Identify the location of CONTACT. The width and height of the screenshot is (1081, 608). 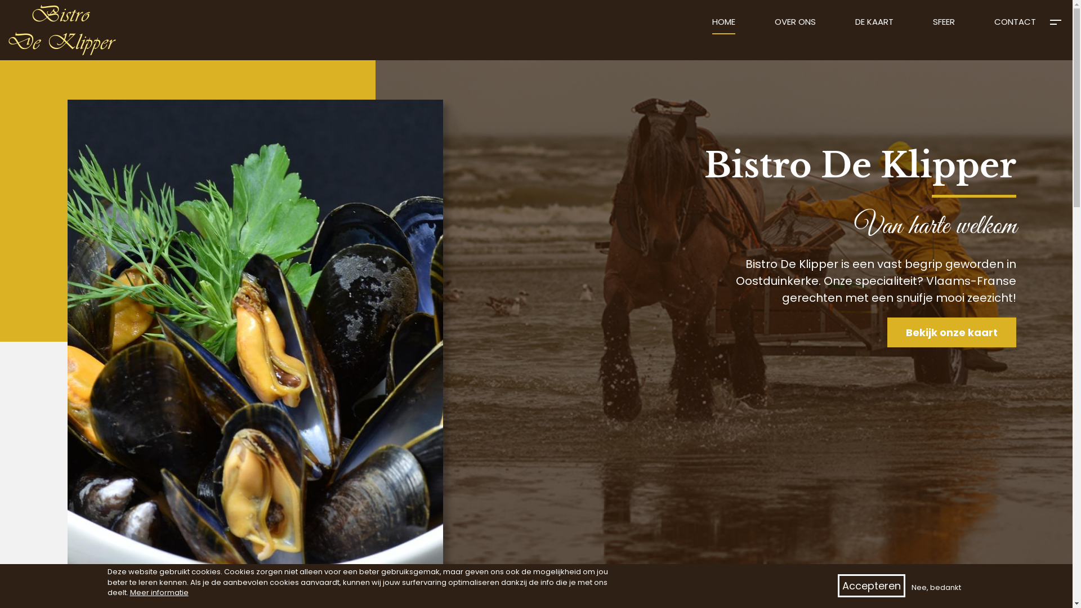
(1015, 25).